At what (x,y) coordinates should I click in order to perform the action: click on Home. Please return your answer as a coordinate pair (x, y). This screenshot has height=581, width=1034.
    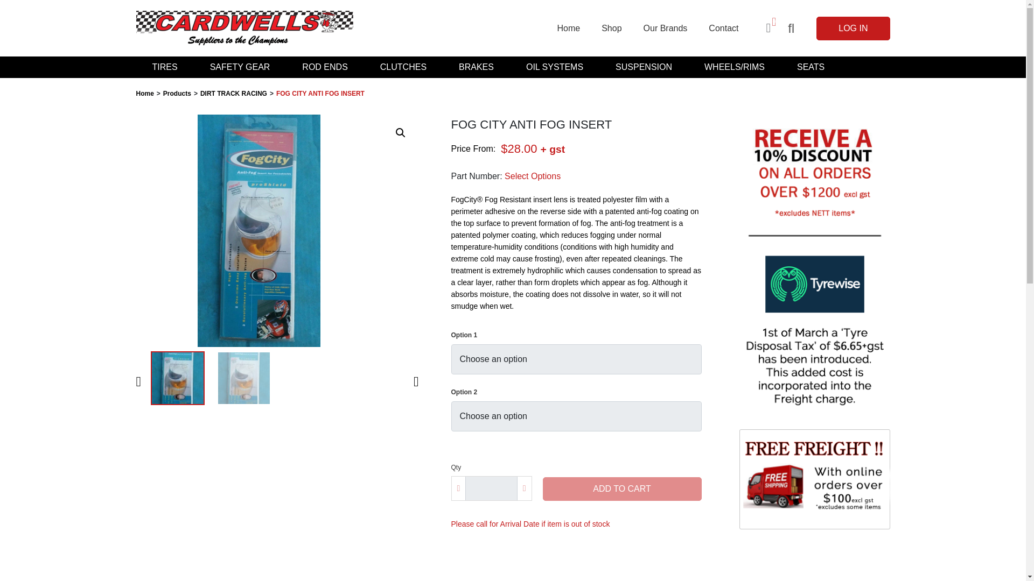
    Looking at the image, I should click on (568, 28).